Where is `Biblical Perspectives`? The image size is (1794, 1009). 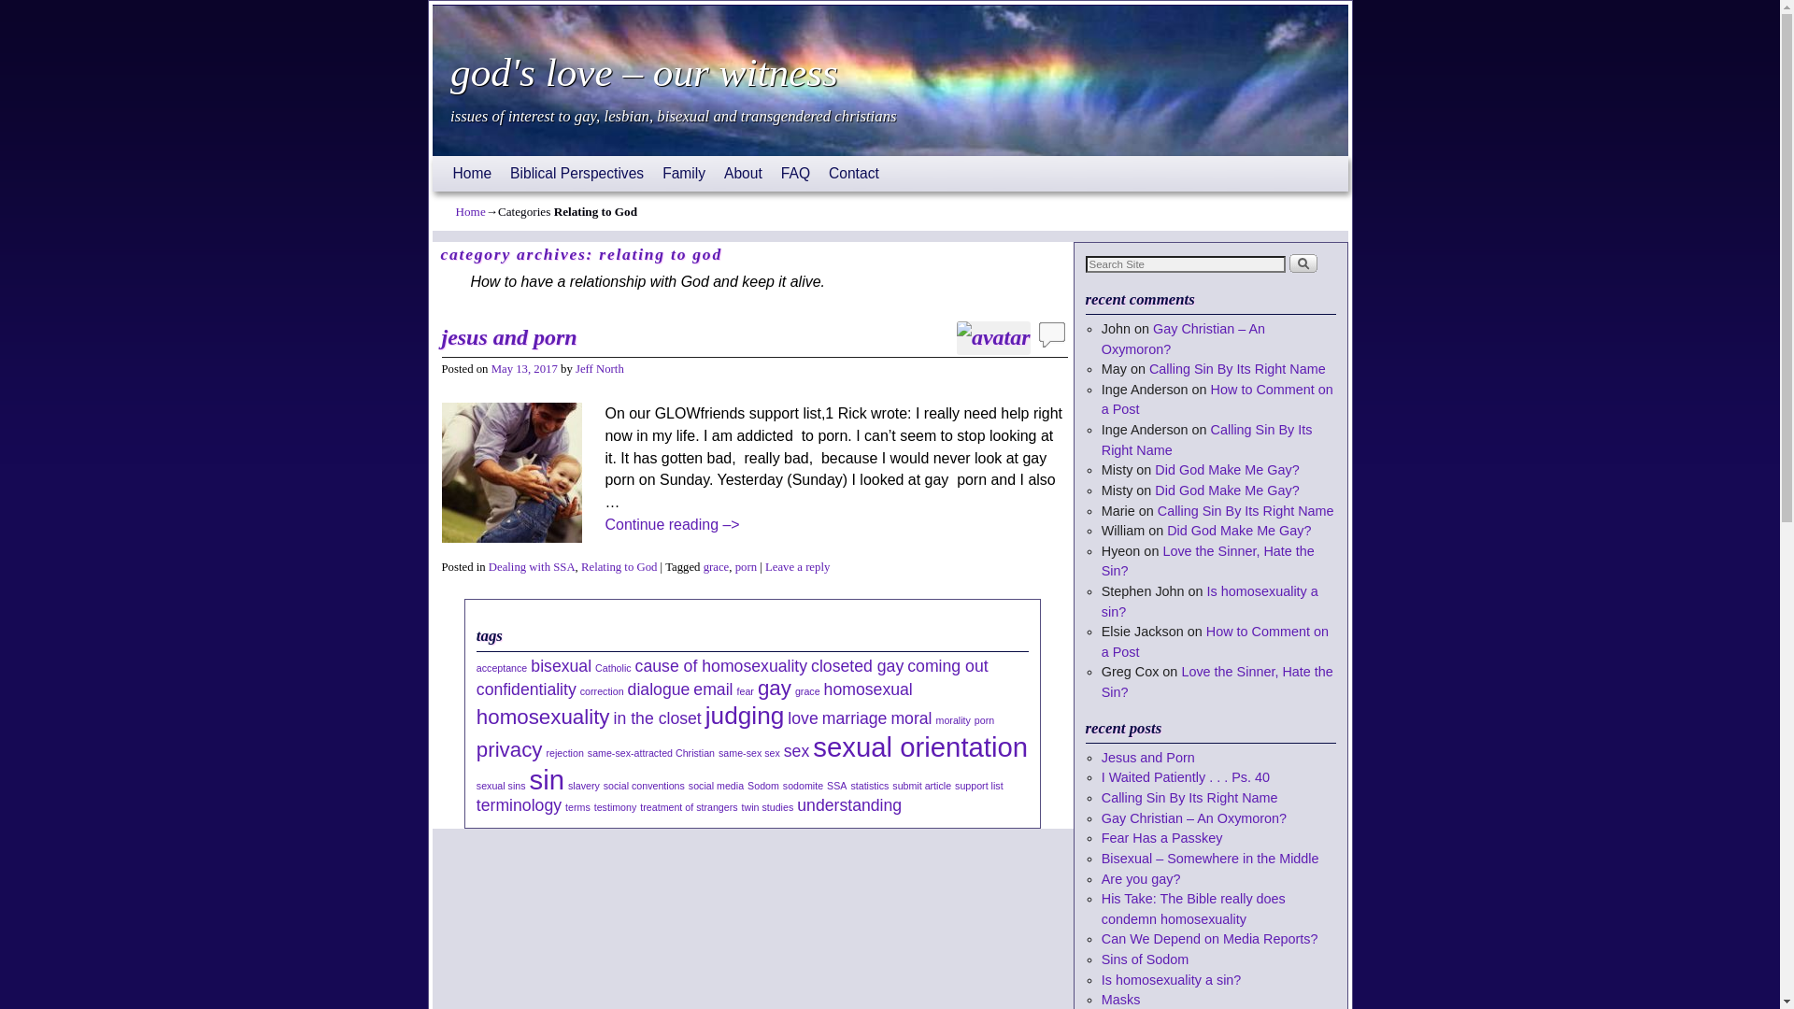
Biblical Perspectives is located at coordinates (577, 174).